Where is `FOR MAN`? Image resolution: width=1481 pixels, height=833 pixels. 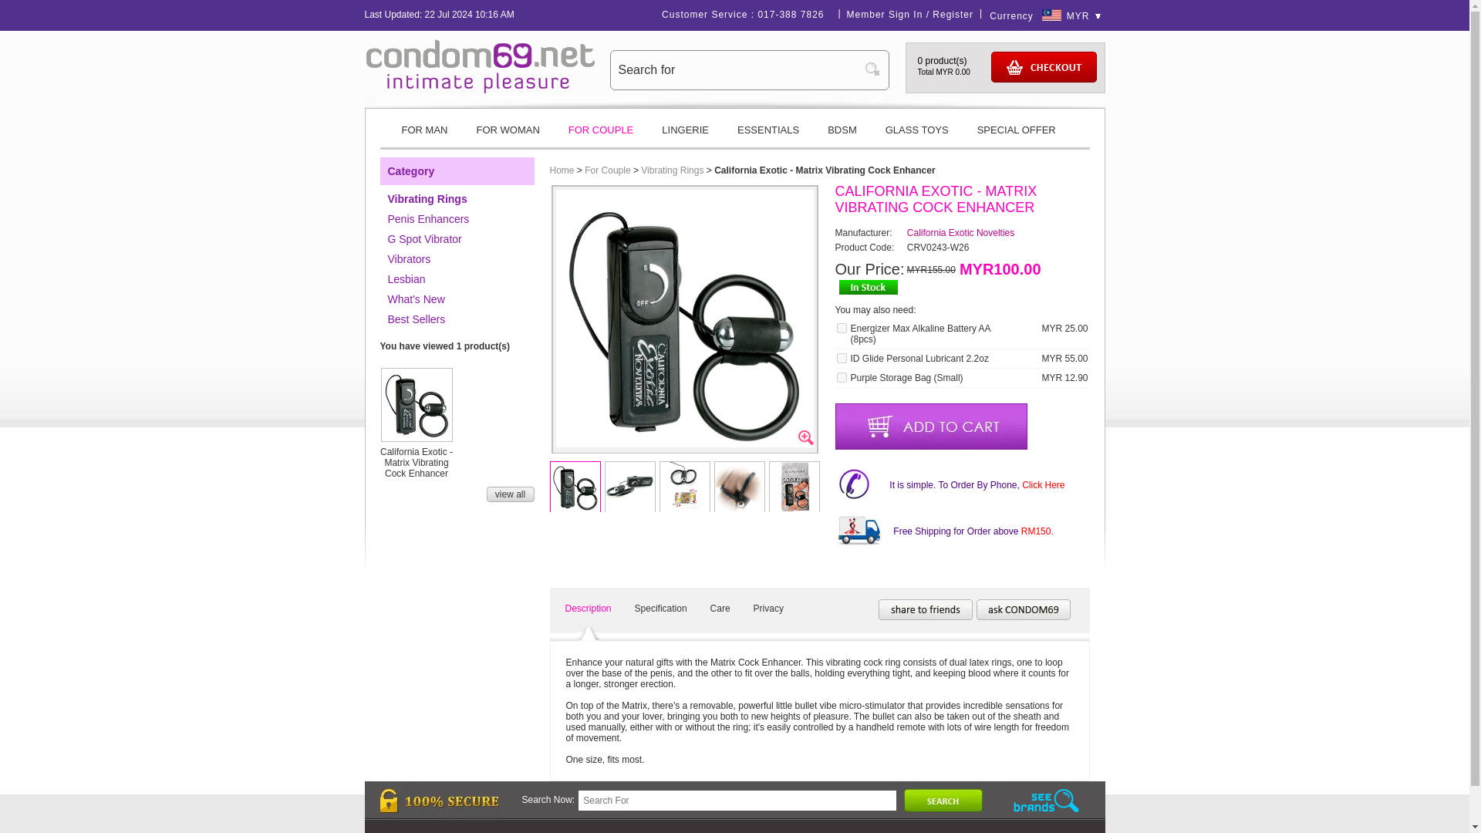
FOR MAN is located at coordinates (423, 136).